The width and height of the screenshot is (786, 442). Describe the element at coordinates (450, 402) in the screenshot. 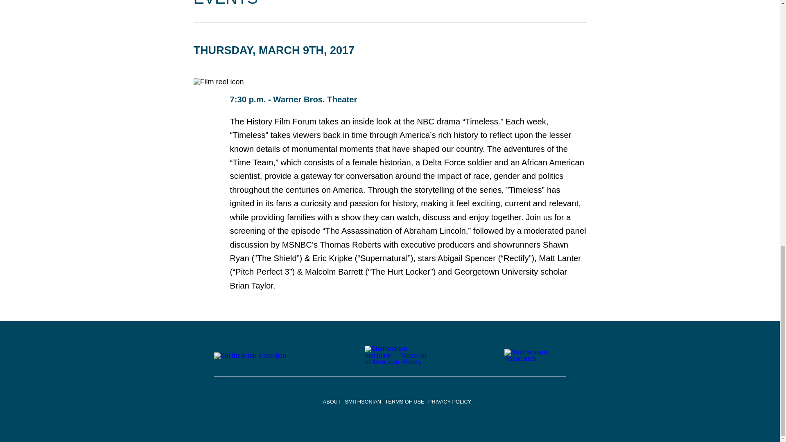

I see `PRIVACY POLICY` at that location.